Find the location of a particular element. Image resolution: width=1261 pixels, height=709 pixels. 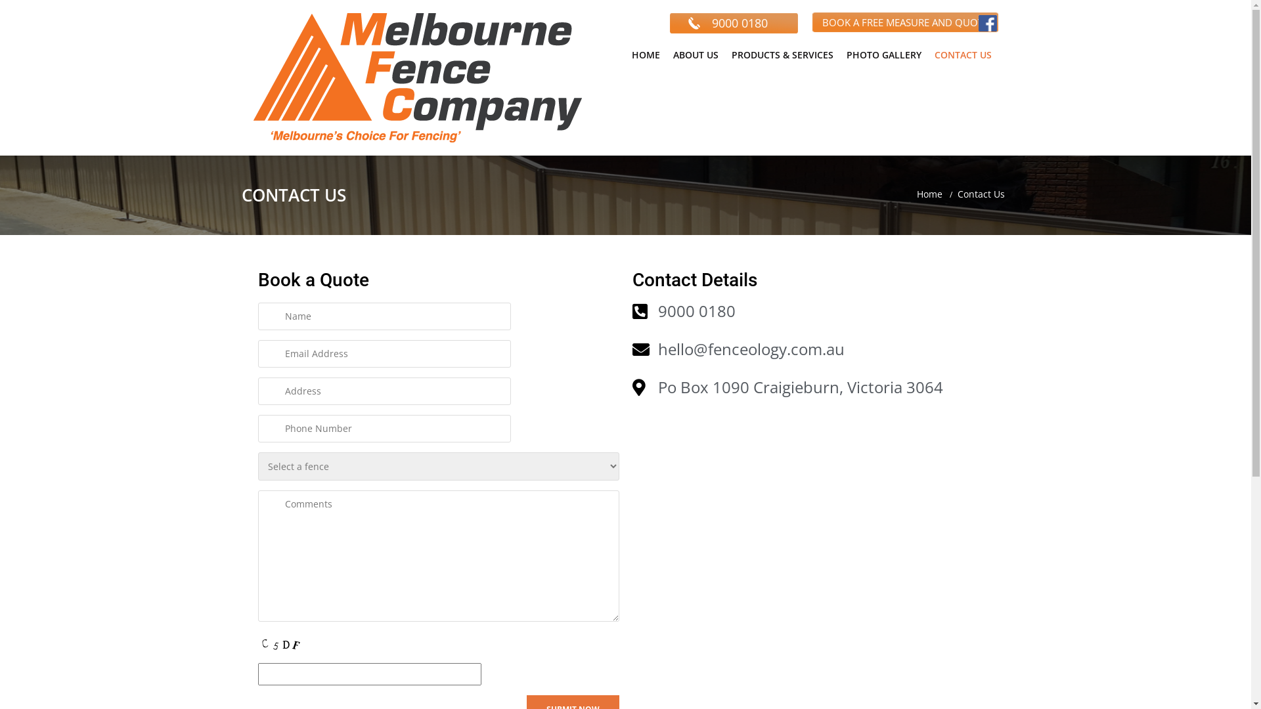

BOOK A FREE MEASURE AND QUOTE is located at coordinates (905, 22).